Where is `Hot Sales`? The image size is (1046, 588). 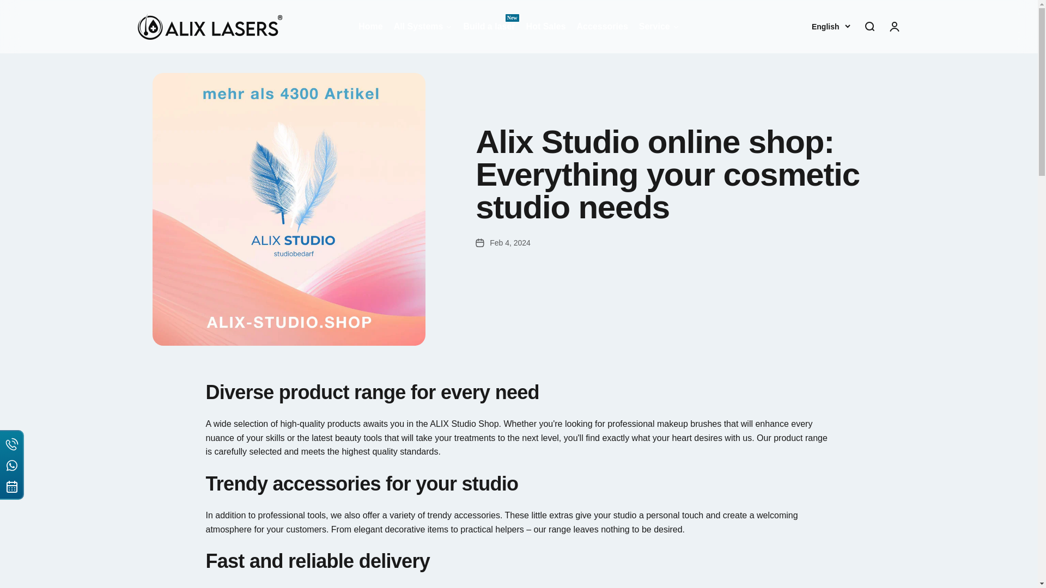 Hot Sales is located at coordinates (423, 26).